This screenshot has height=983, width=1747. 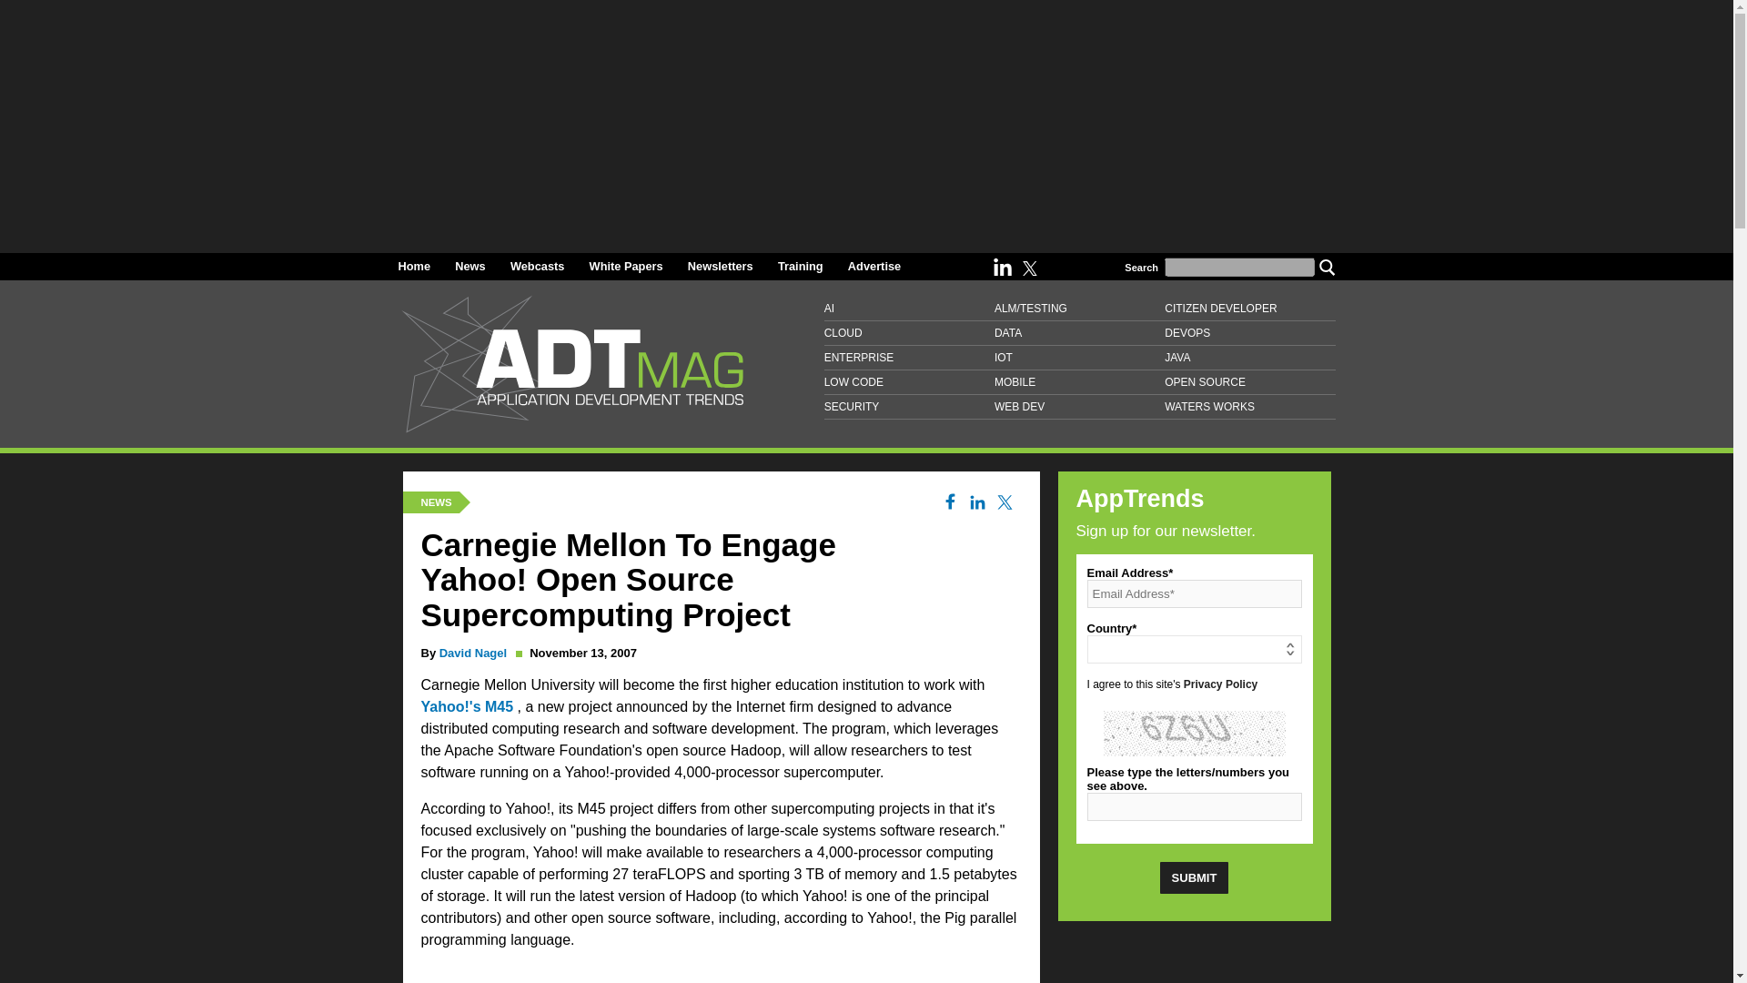 I want to click on 3rd party ad content, so click(x=721, y=974).